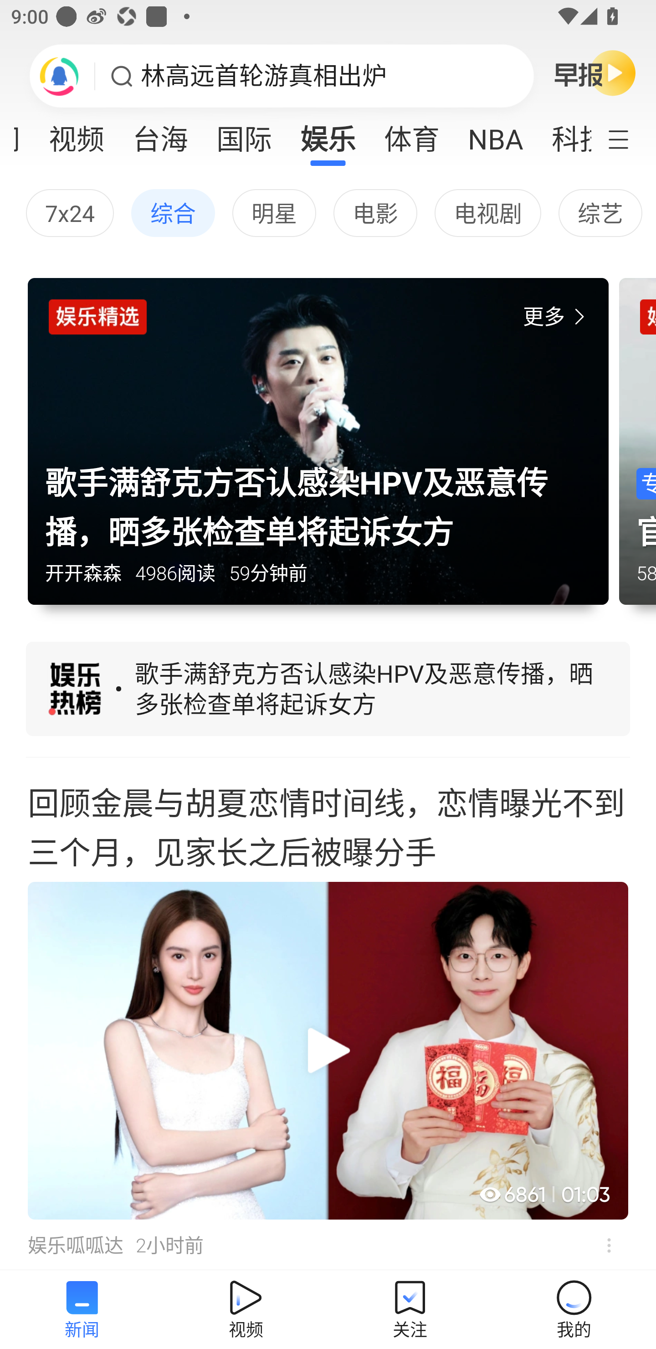 The width and height of the screenshot is (656, 1349). I want to click on 早晚报, so click(595, 72).